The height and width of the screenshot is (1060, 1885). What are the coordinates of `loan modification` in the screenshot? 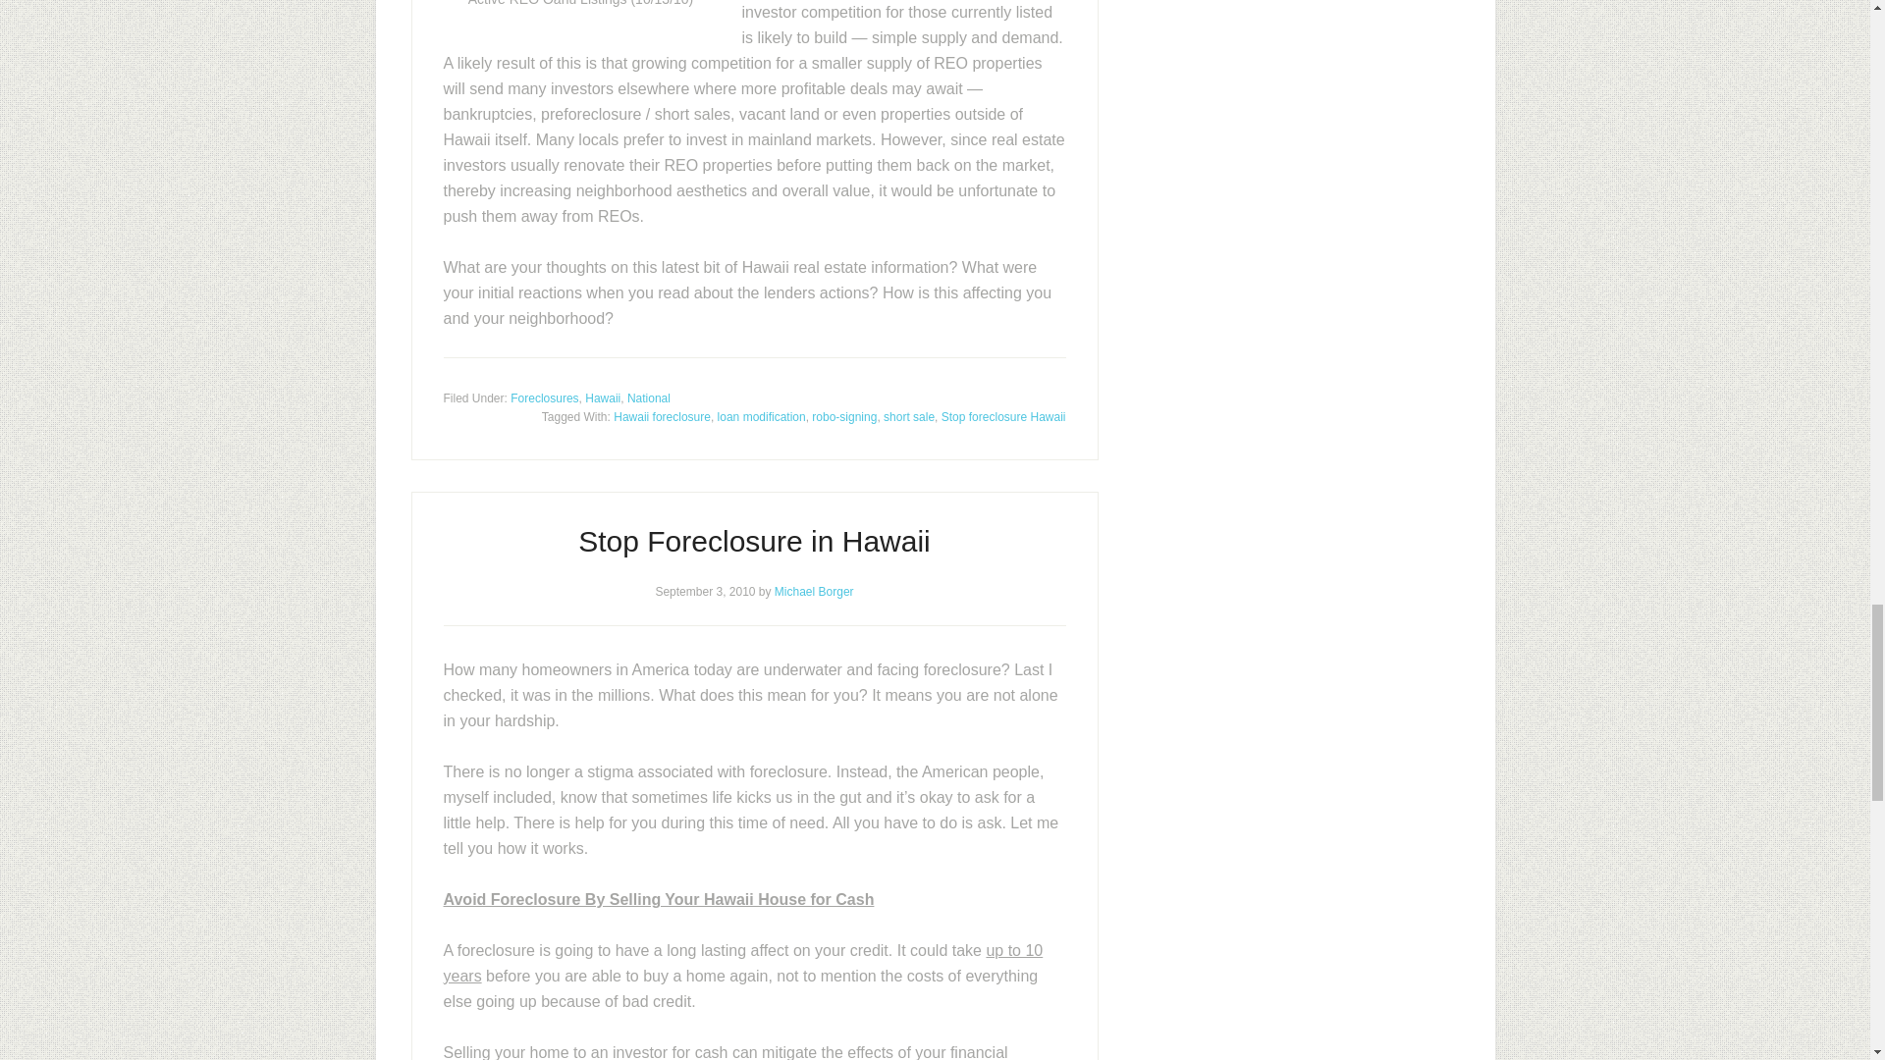 It's located at (762, 416).